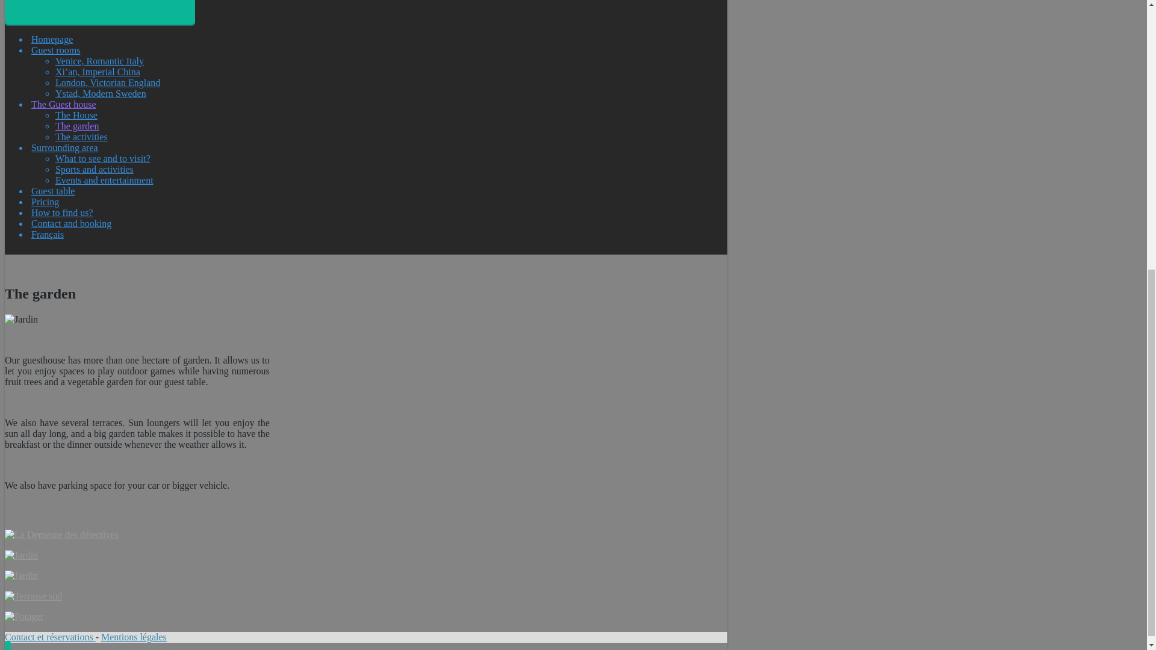 The image size is (1156, 650). I want to click on How to find us?, so click(62, 212).